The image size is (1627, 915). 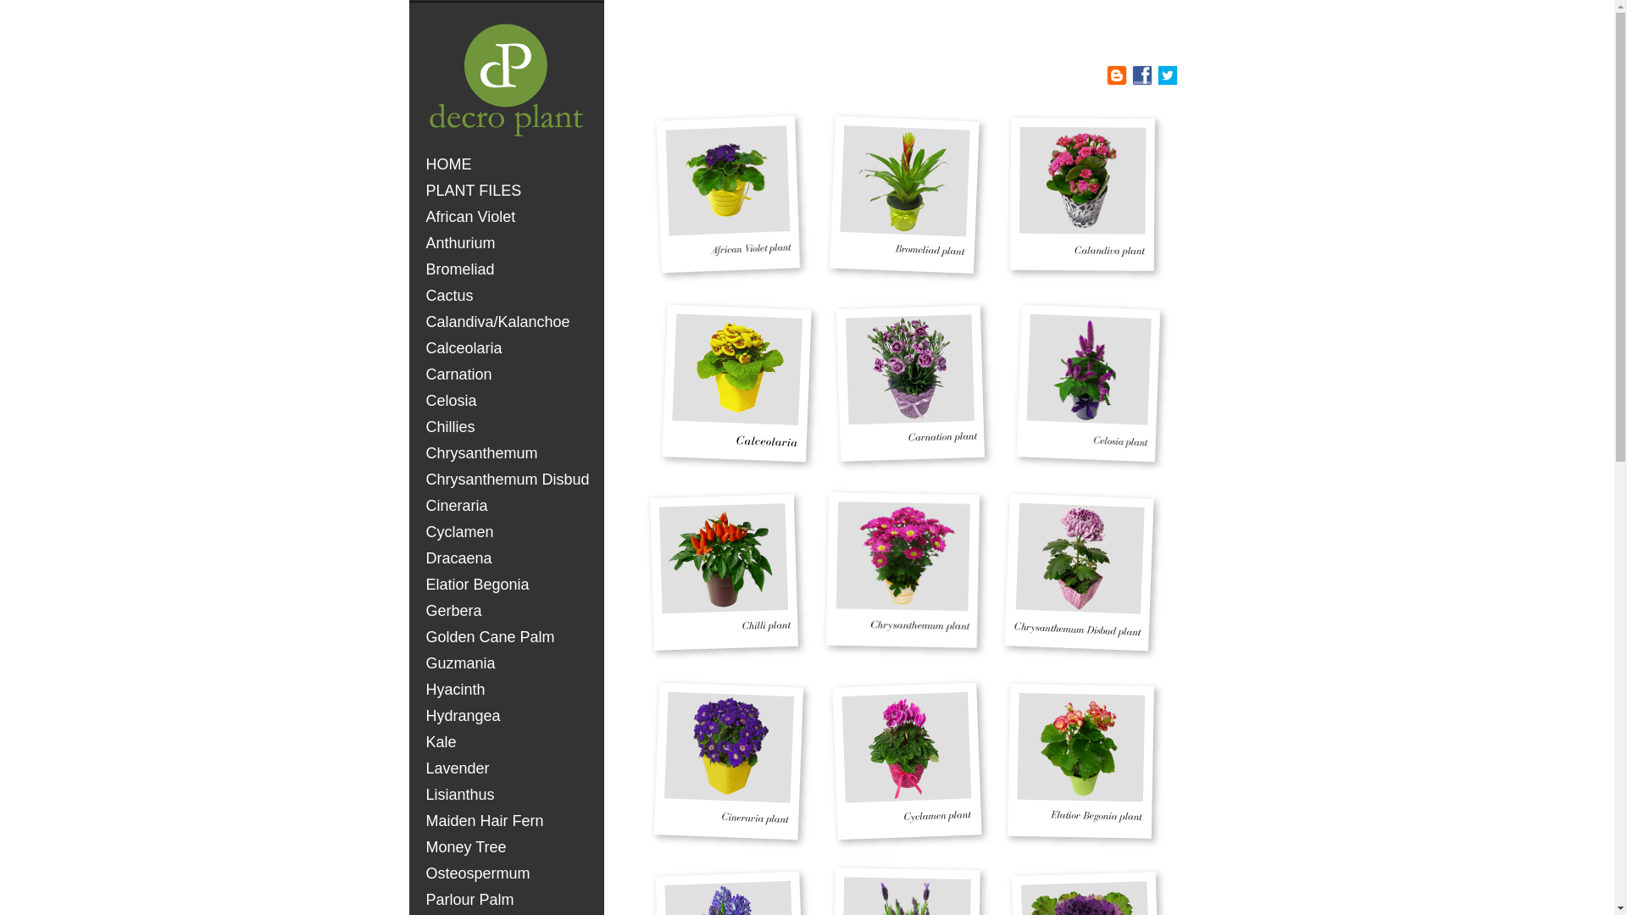 I want to click on Calceolaria, so click(x=508, y=349).